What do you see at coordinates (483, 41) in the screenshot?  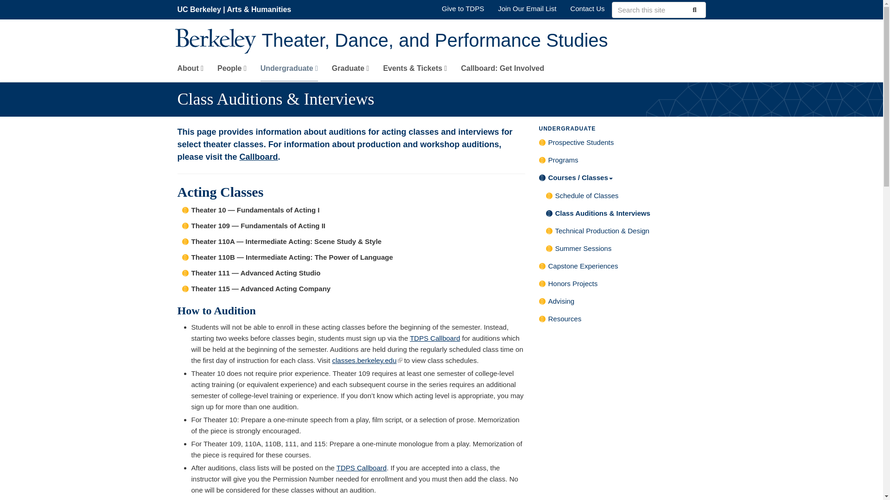 I see `Home` at bounding box center [483, 41].